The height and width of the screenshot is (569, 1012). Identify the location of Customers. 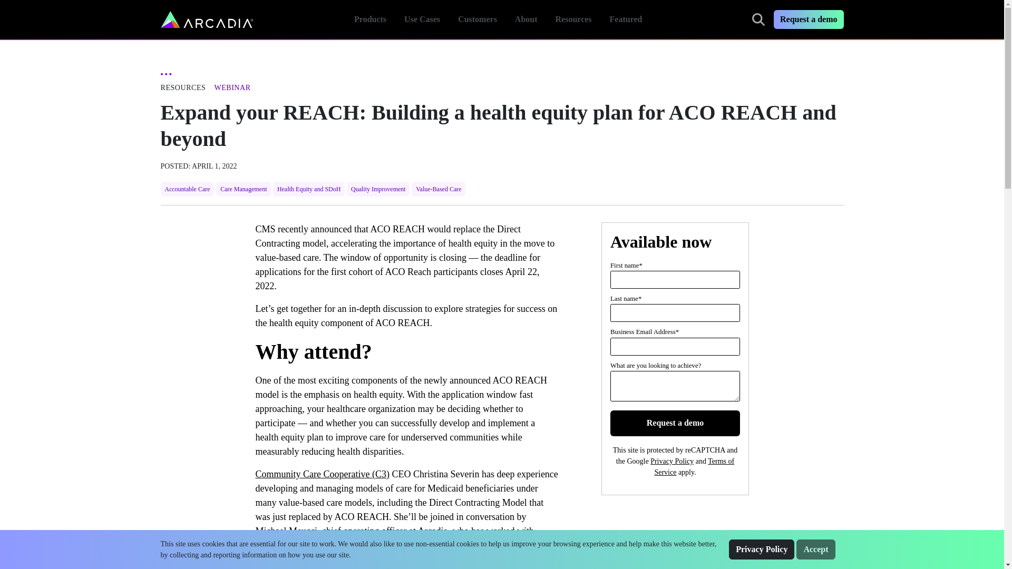
(478, 19).